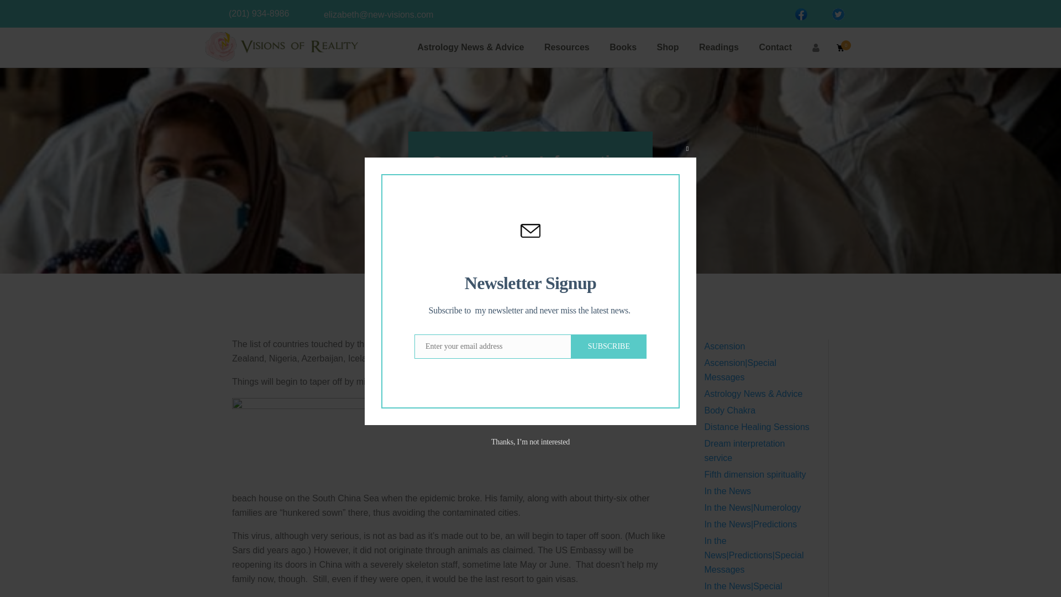 The image size is (1061, 597). Describe the element at coordinates (560, 185) in the screenshot. I see `In the News` at that location.